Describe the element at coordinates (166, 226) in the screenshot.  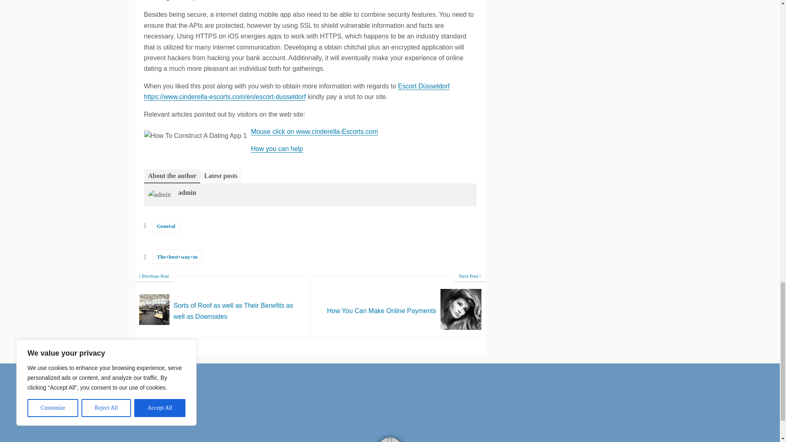
I see `How you can help` at that location.